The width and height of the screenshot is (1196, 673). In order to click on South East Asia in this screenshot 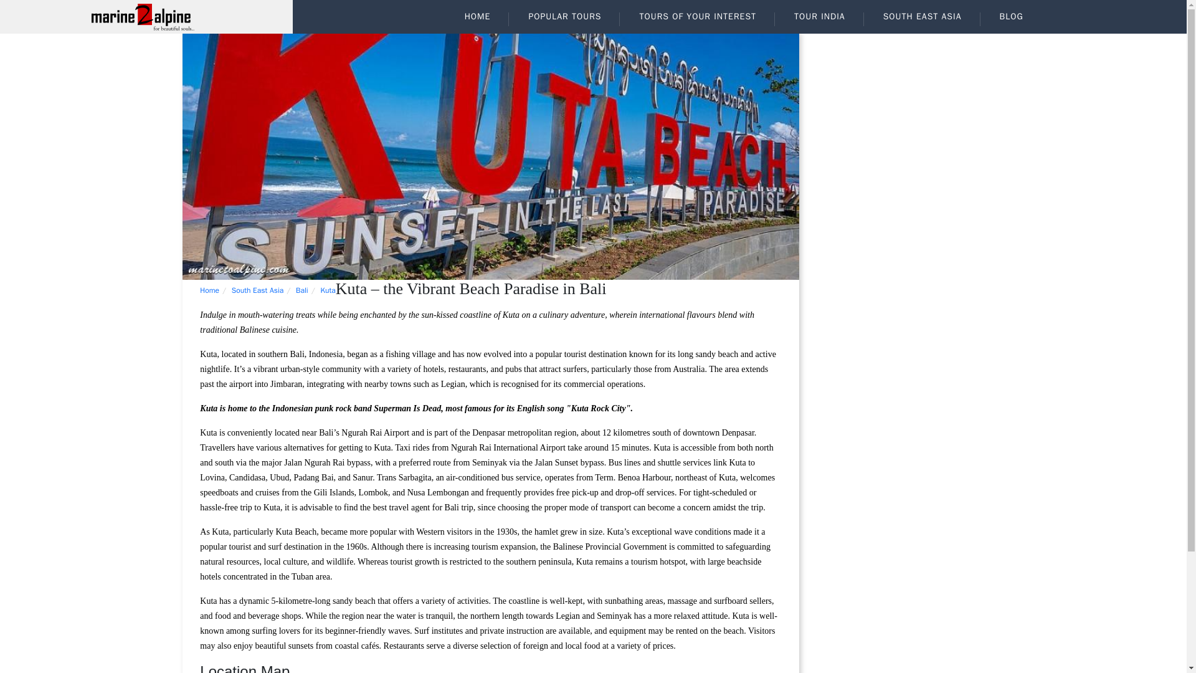, I will do `click(258, 290)`.